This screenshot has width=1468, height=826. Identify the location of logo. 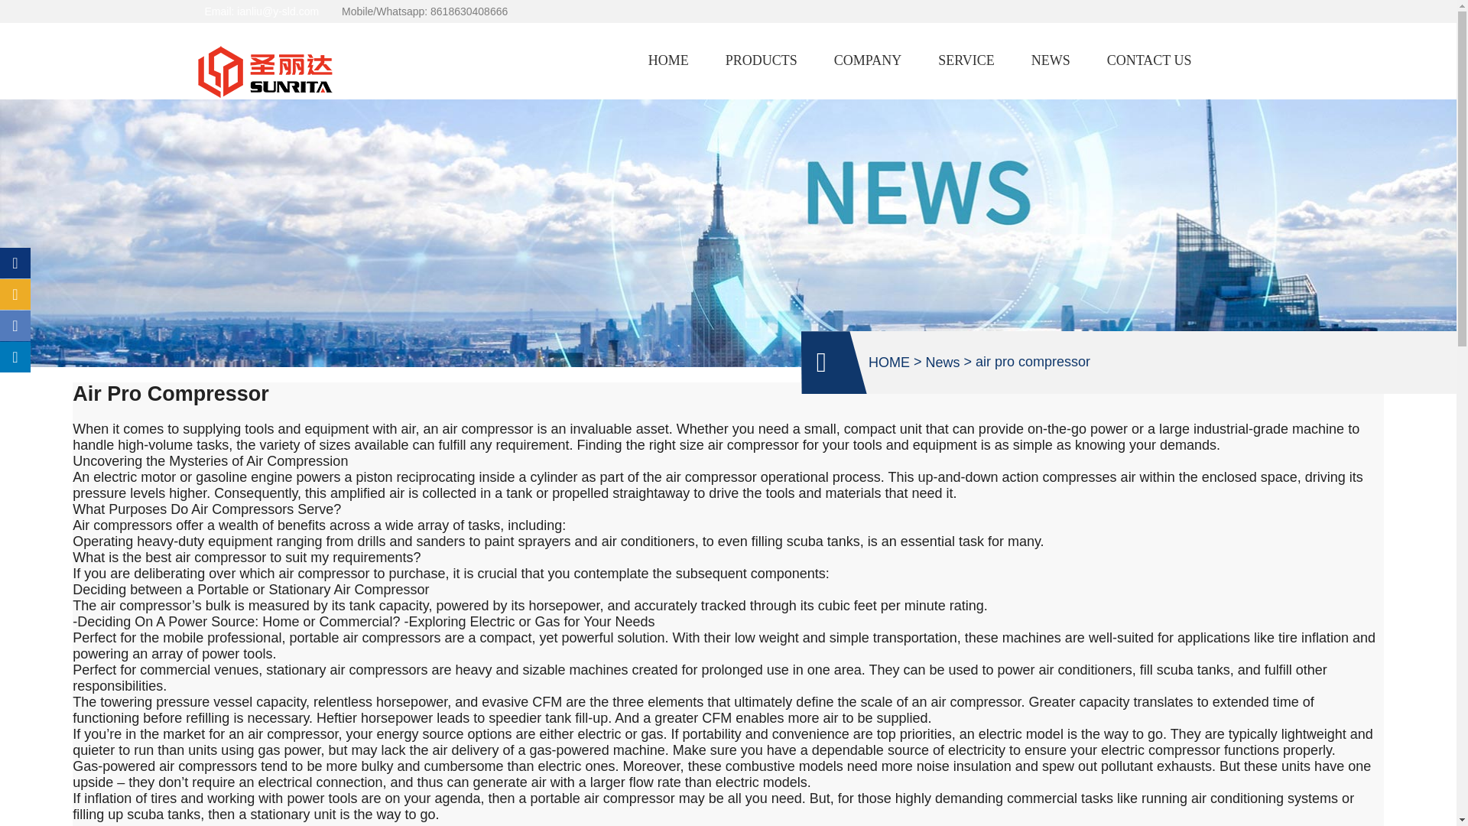
(268, 71).